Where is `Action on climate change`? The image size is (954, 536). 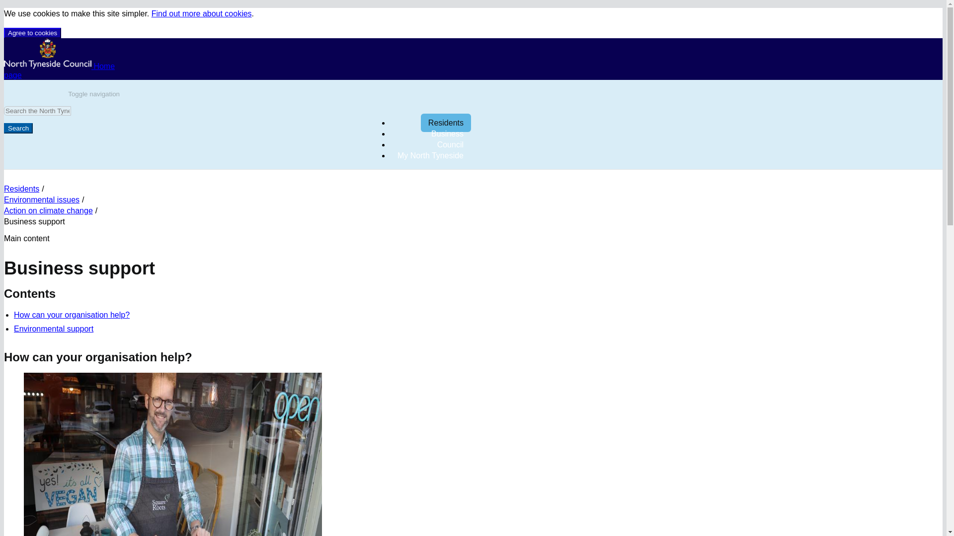 Action on climate change is located at coordinates (48, 210).